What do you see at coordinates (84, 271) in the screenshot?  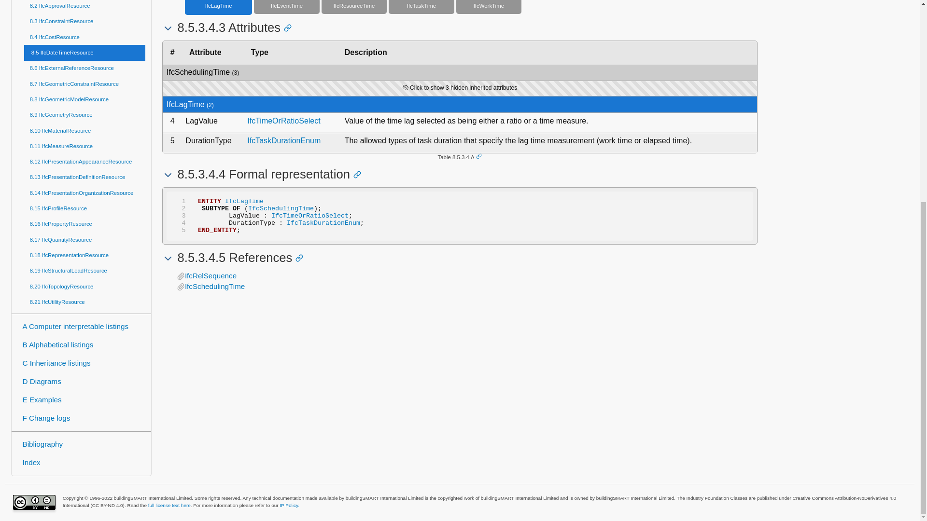 I see `8.19 IfcStructuralLoadResource` at bounding box center [84, 271].